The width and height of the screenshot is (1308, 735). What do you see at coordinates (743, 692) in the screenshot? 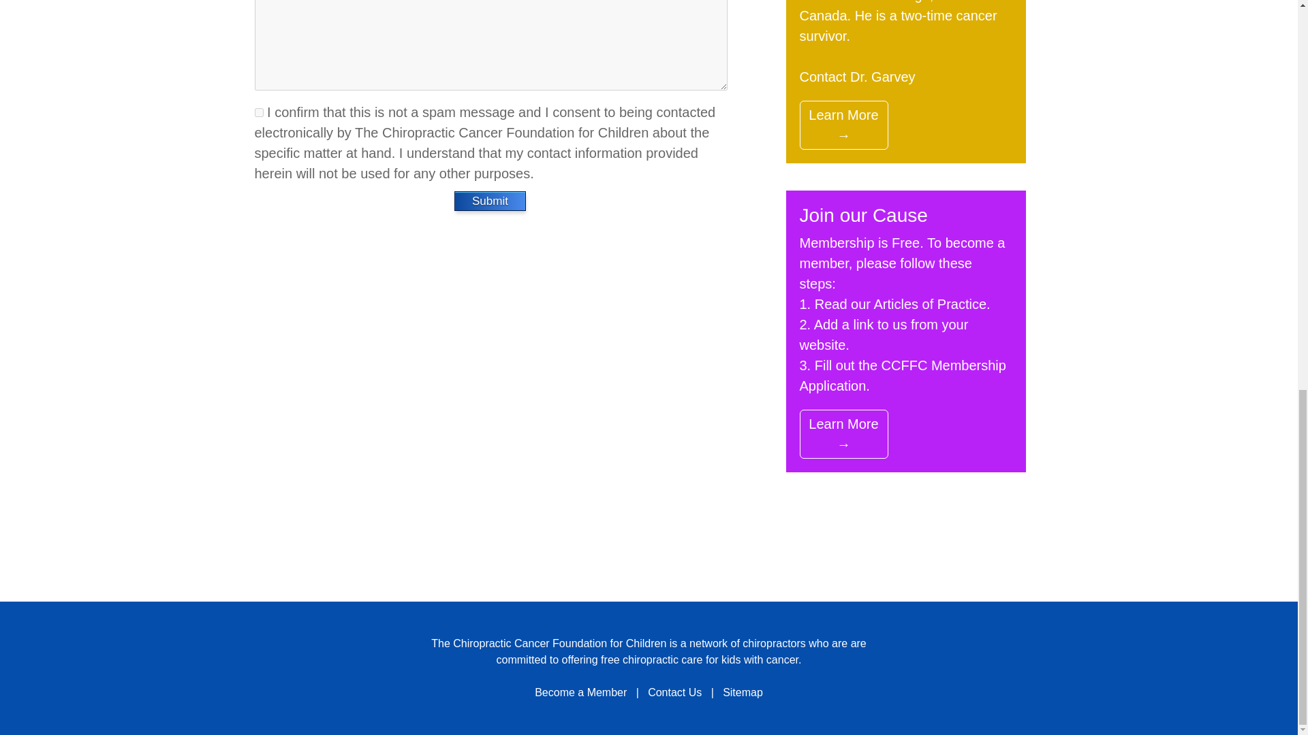
I see `Sitemap` at bounding box center [743, 692].